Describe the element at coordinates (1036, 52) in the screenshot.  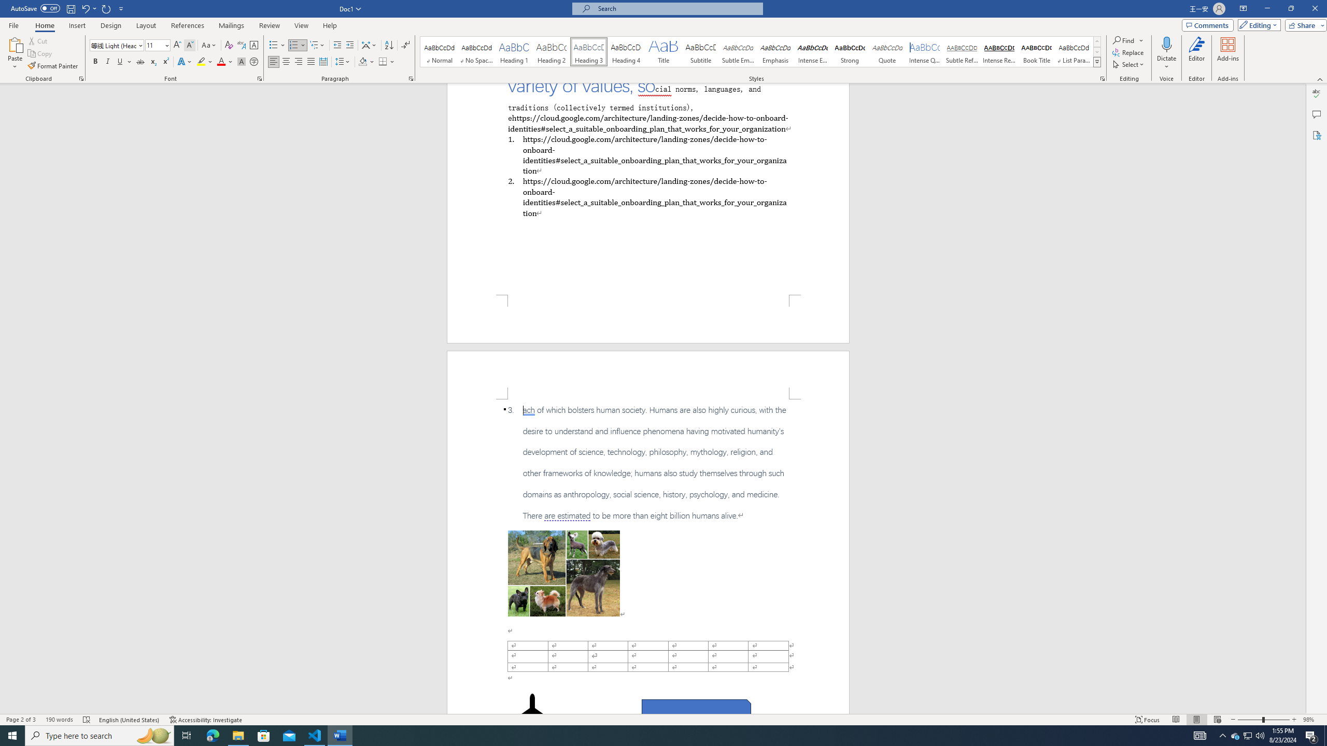
I see `Book Title` at that location.